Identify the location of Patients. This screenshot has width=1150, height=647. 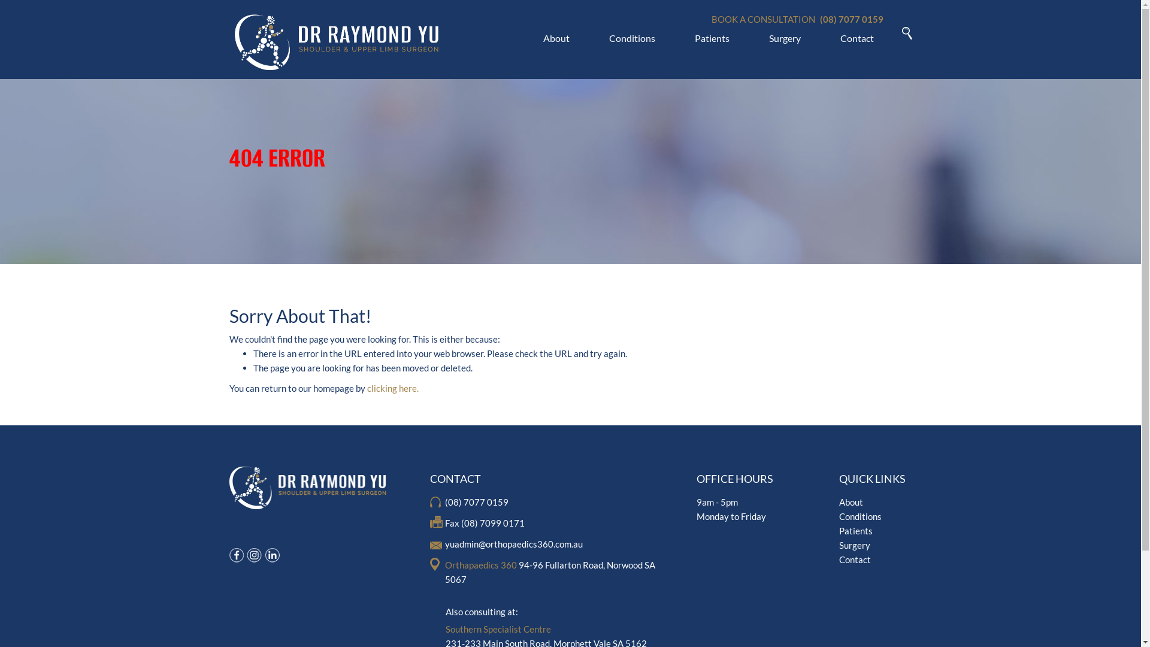
(714, 38).